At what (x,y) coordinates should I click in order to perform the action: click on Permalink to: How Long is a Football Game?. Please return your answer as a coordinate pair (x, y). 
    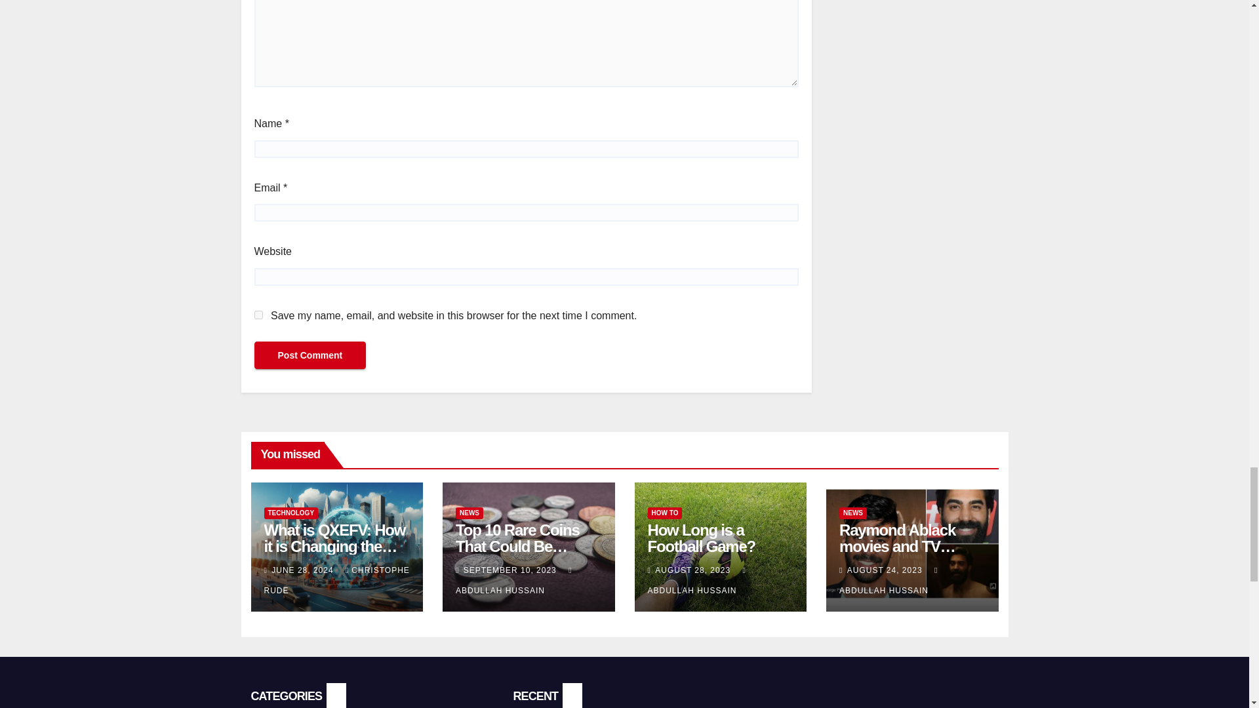
    Looking at the image, I should click on (702, 538).